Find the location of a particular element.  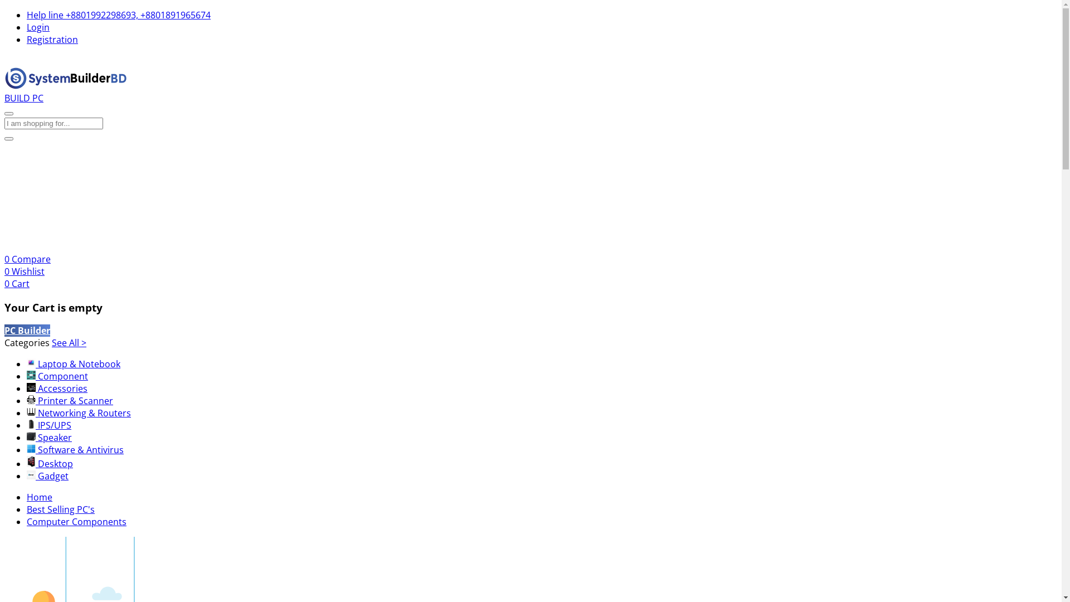

Printer & Scanner is located at coordinates (70, 401).